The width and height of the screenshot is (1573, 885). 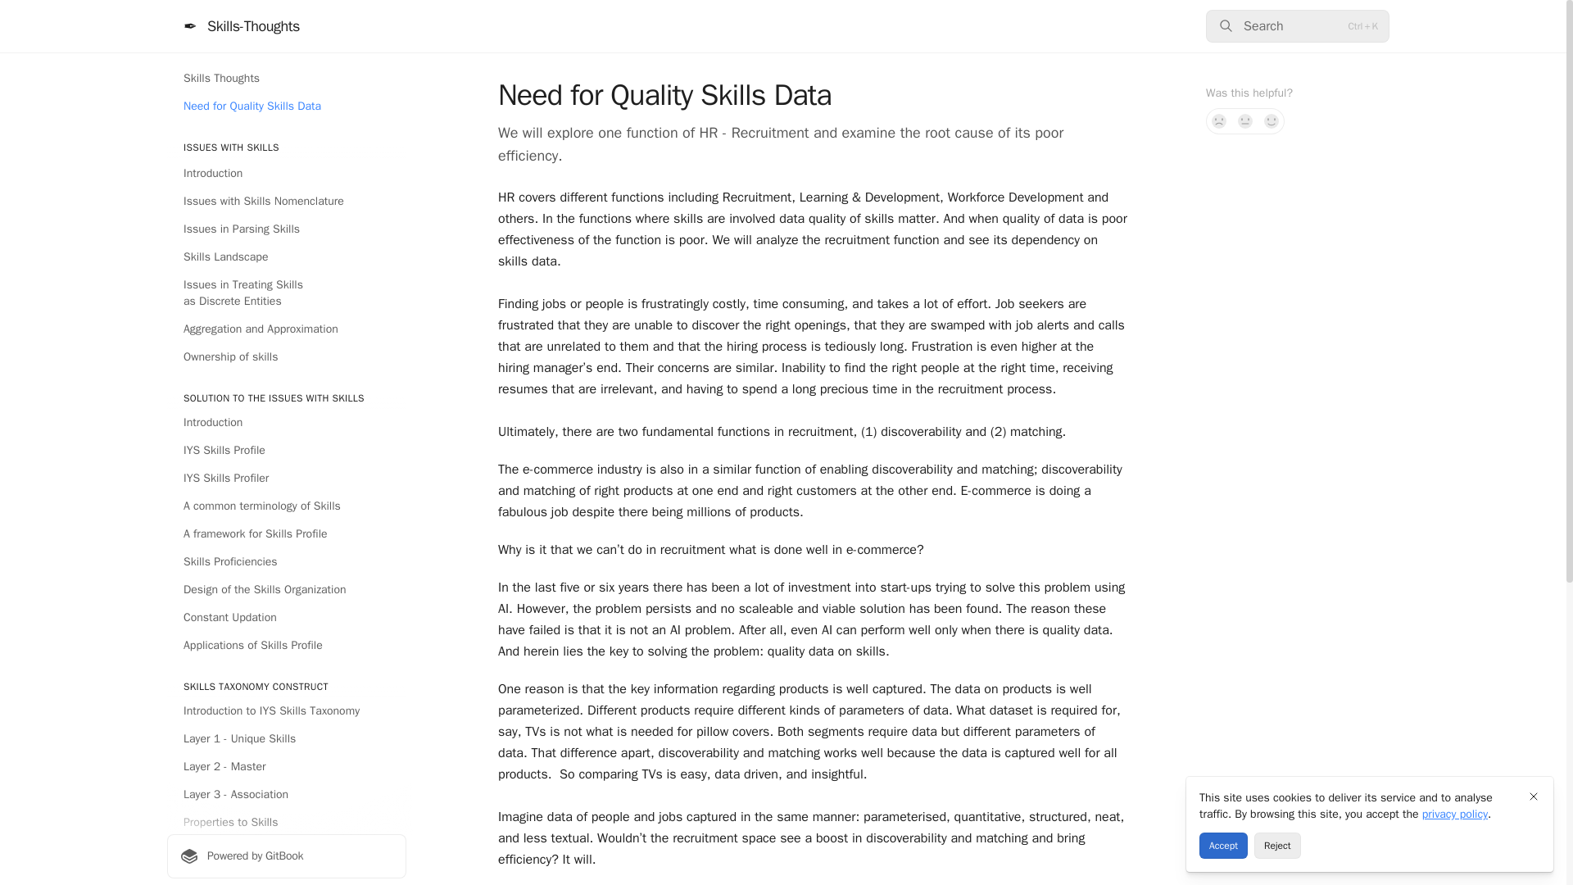 What do you see at coordinates (1276, 846) in the screenshot?
I see `Reject` at bounding box center [1276, 846].